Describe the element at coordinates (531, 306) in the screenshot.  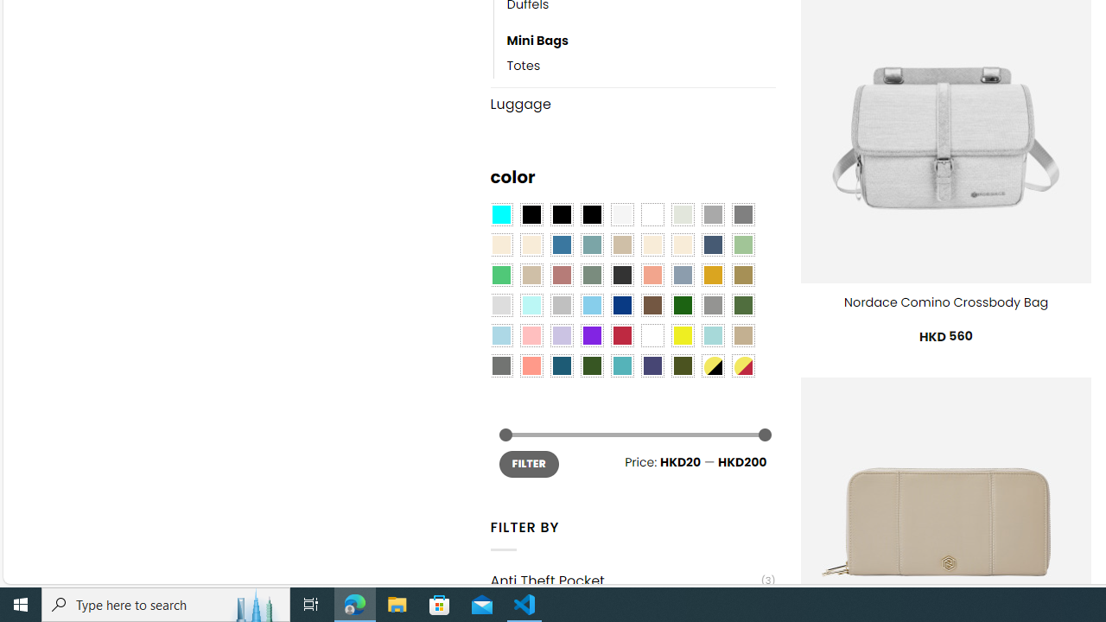
I see `Mint` at that location.